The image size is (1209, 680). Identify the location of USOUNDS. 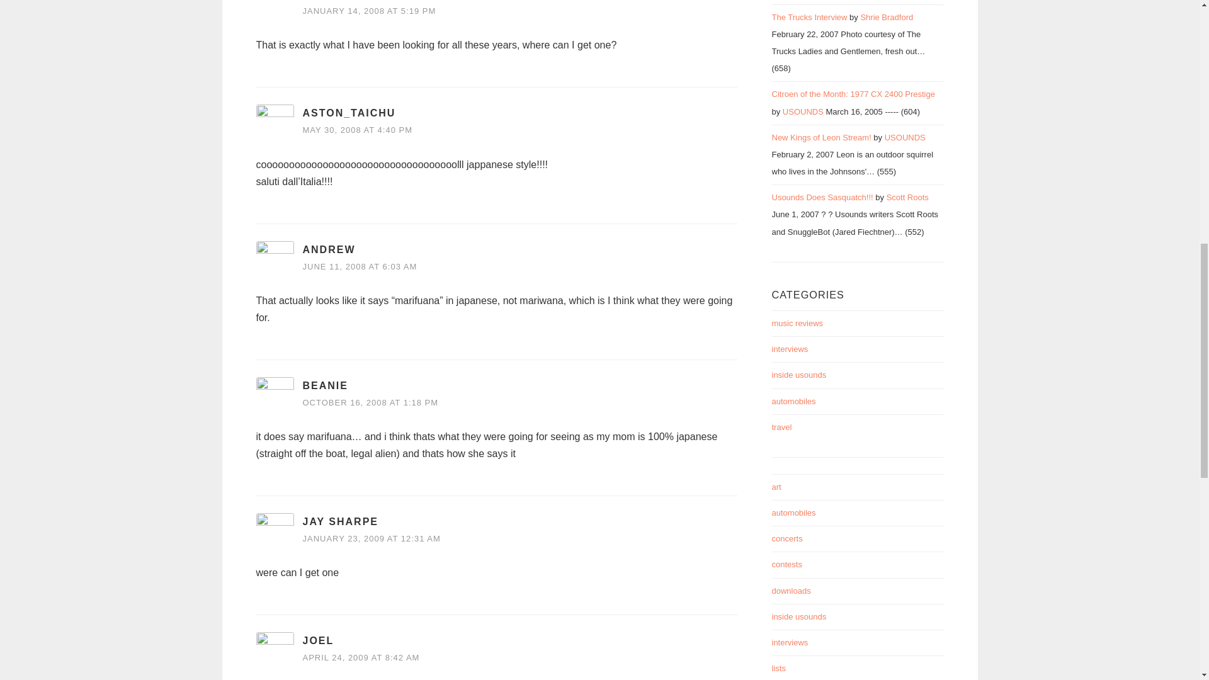
(802, 111).